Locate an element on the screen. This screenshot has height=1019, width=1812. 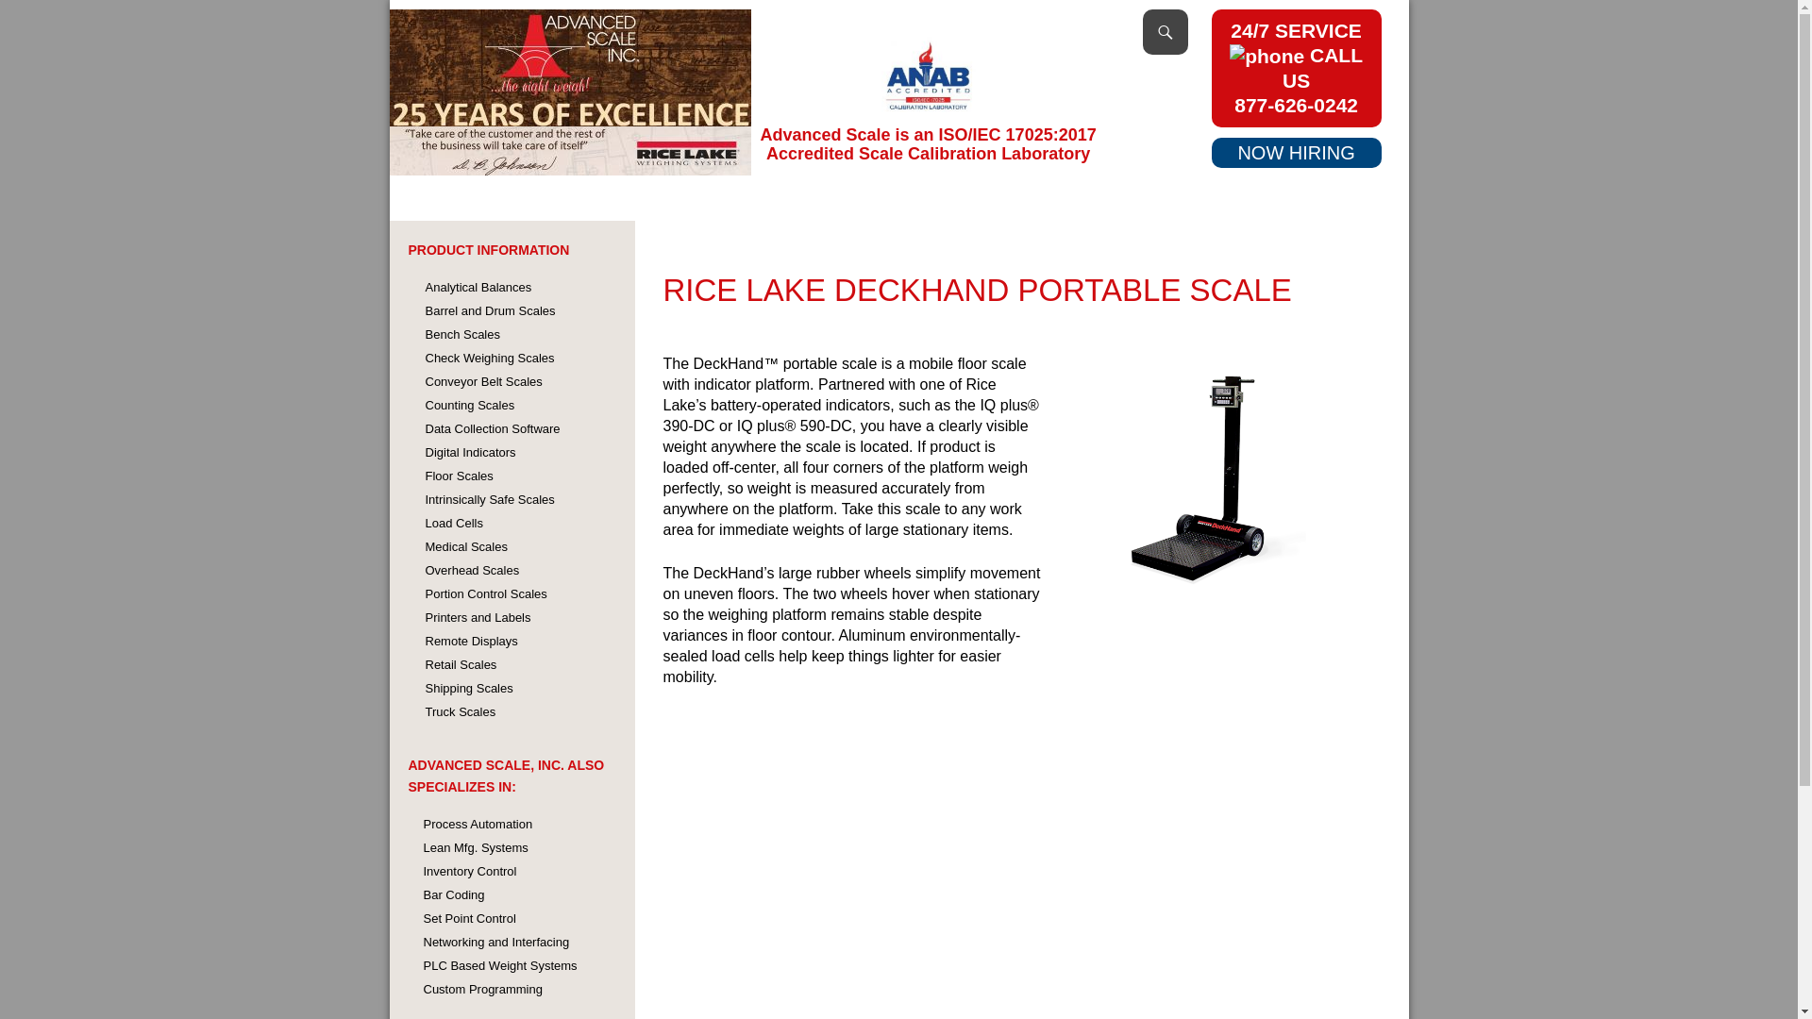
CONTACT US is located at coordinates (1347, 198).